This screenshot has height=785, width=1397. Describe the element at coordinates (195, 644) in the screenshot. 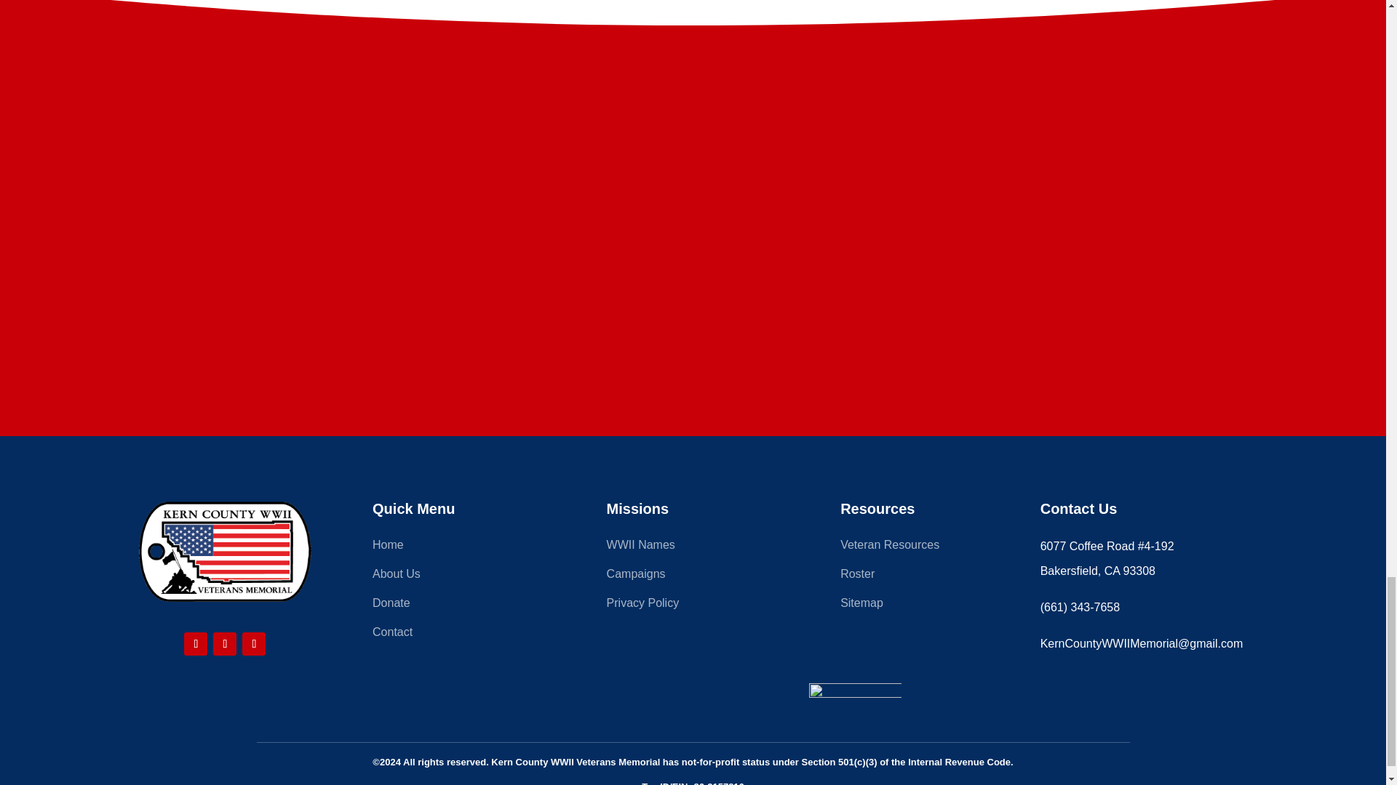

I see `Follow on Facebook` at that location.